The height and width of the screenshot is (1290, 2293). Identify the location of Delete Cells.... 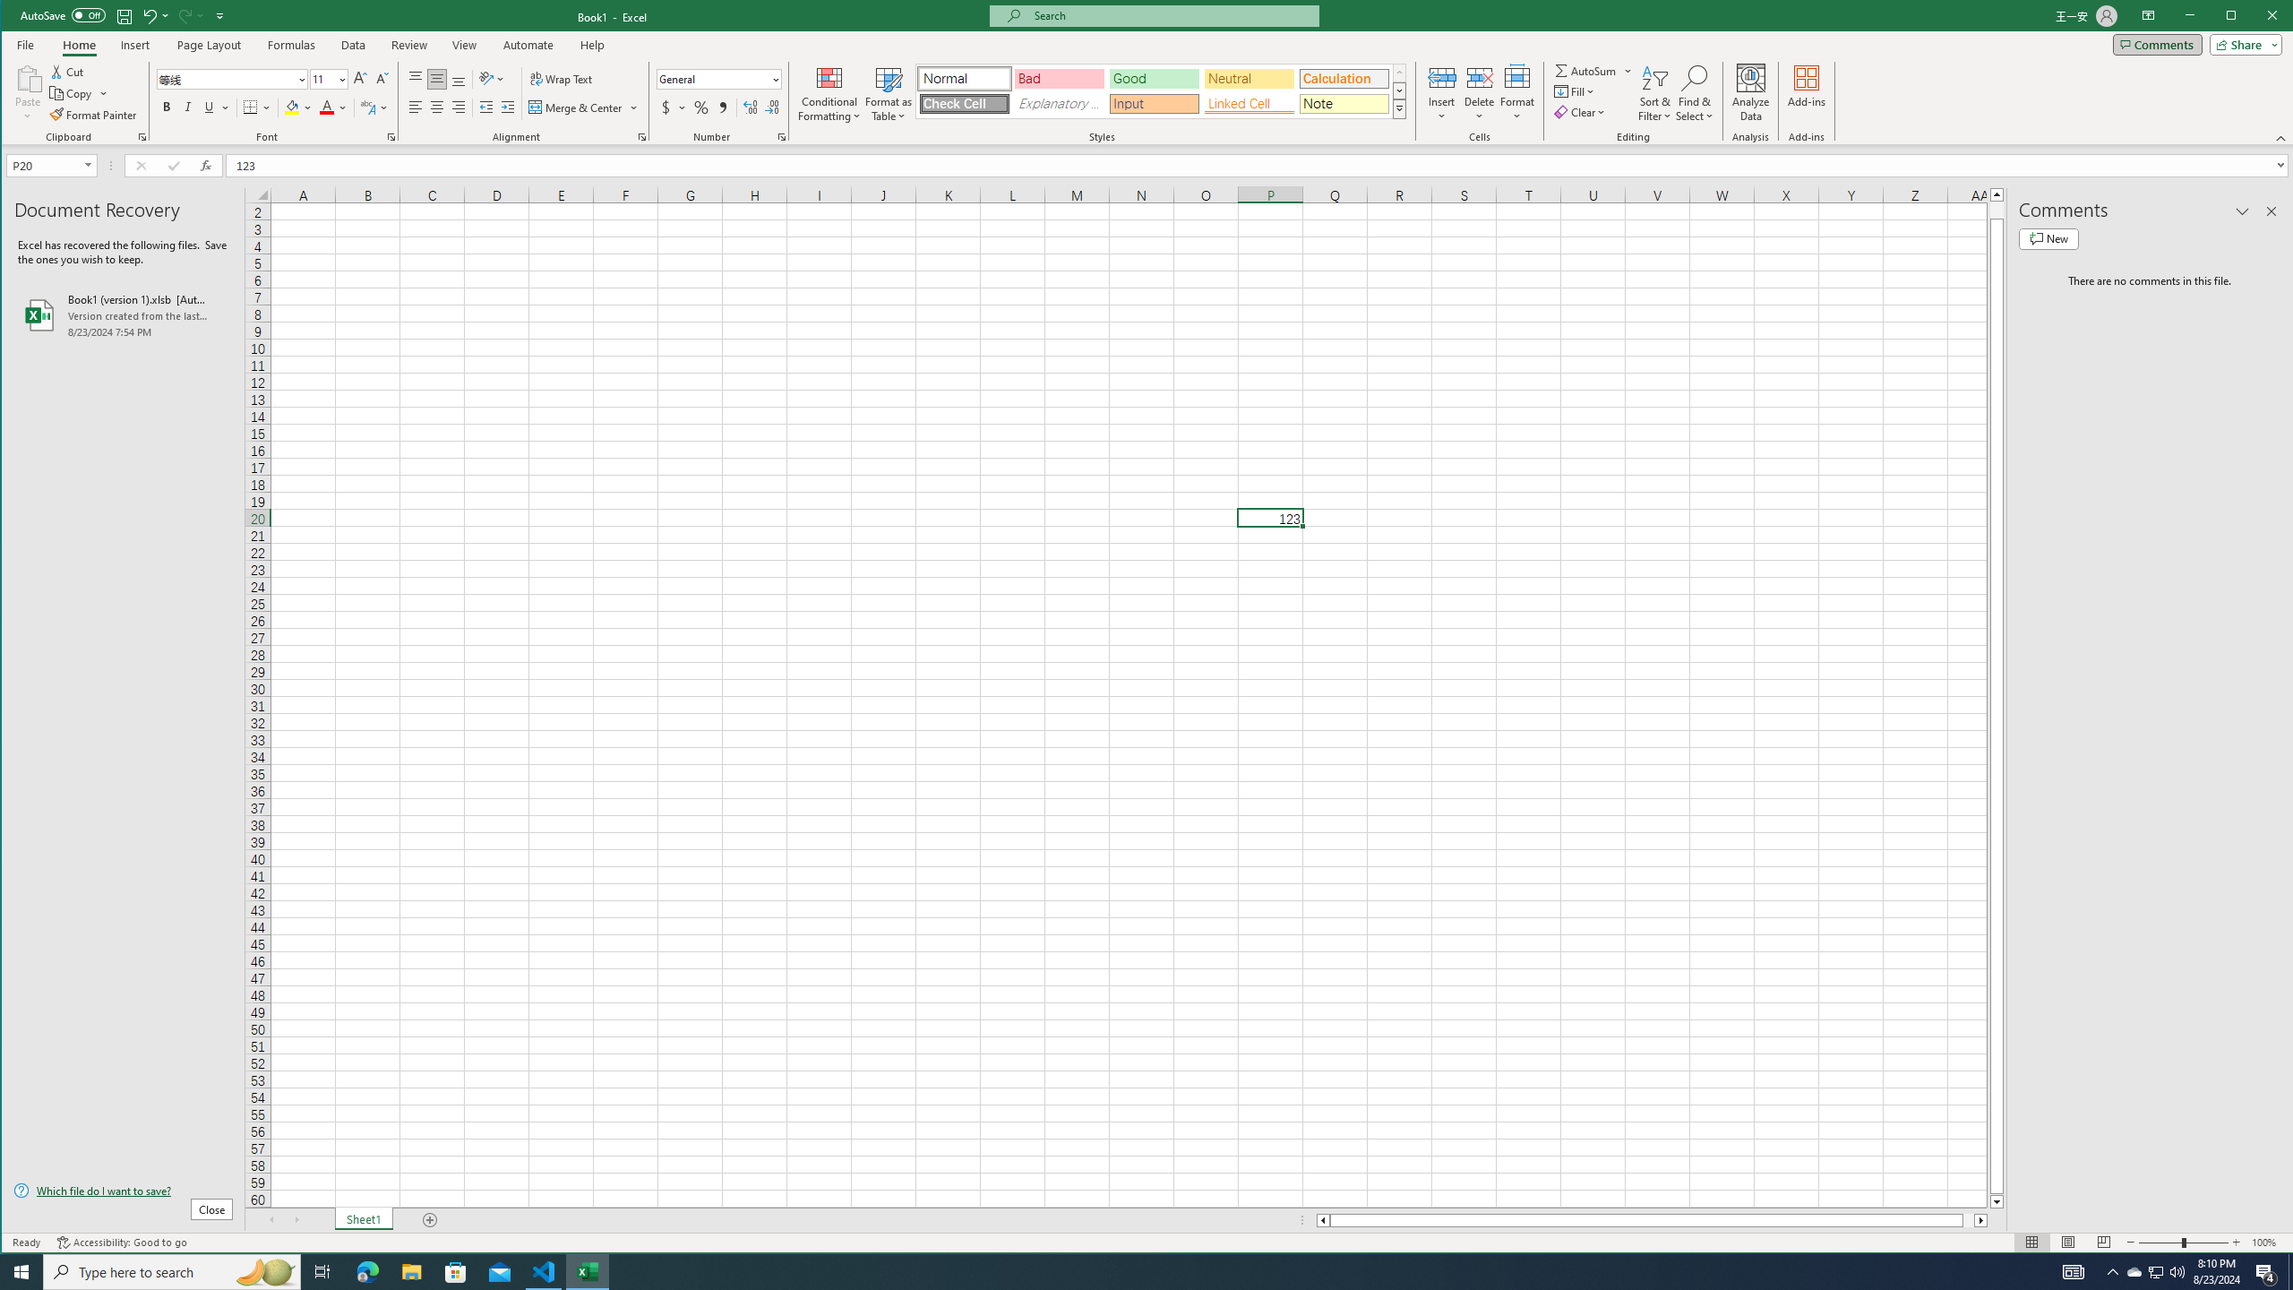
(1480, 77).